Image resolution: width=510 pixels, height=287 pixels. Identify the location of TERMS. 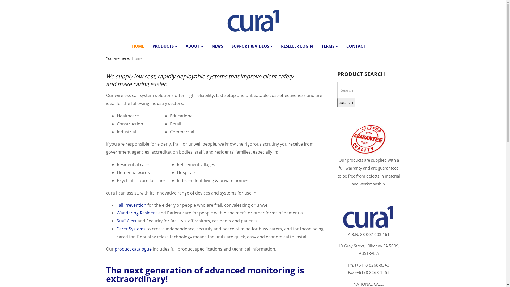
(330, 45).